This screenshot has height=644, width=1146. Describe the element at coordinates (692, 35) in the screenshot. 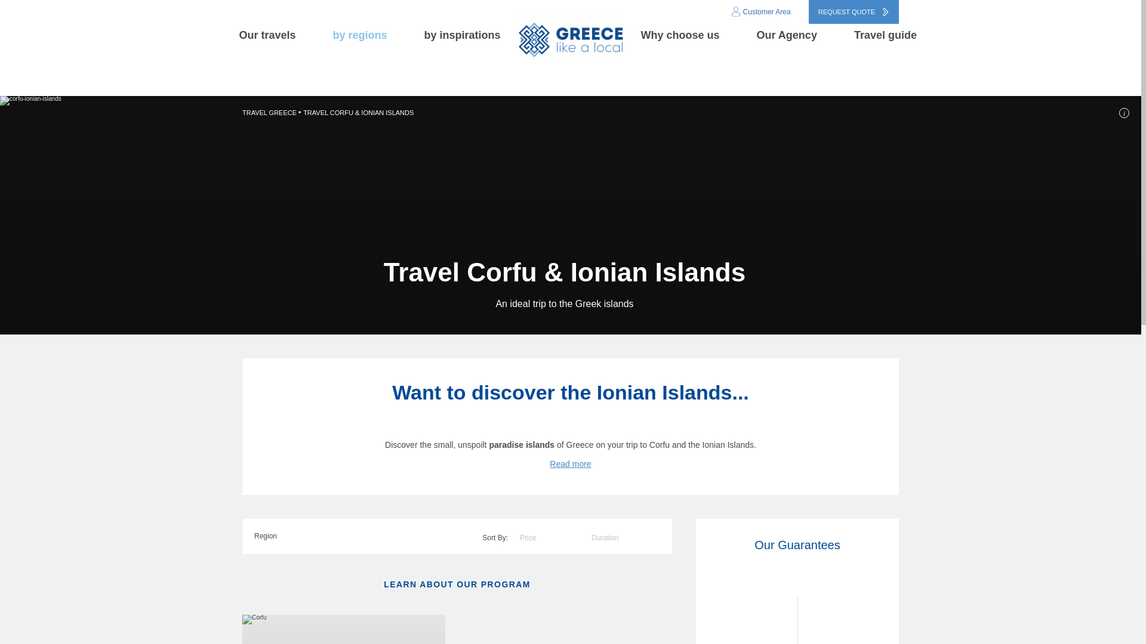

I see `Why choose us` at that location.